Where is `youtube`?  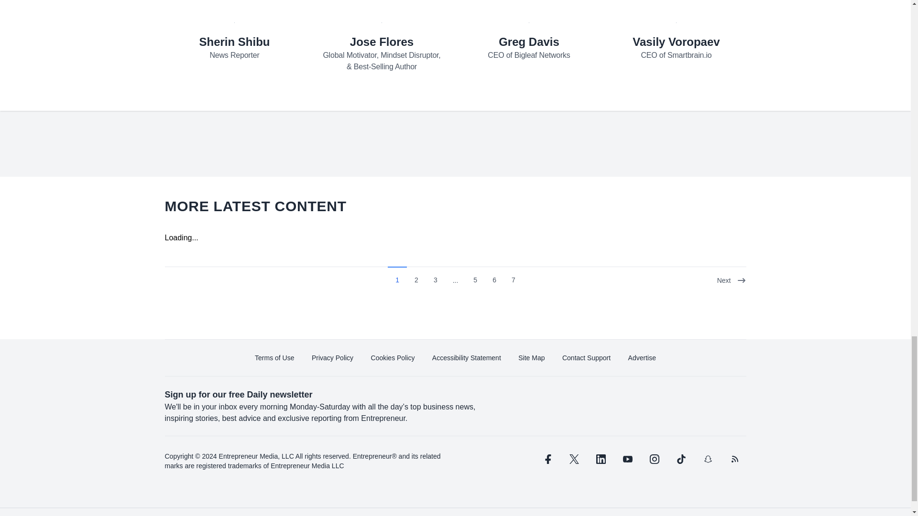 youtube is located at coordinates (627, 459).